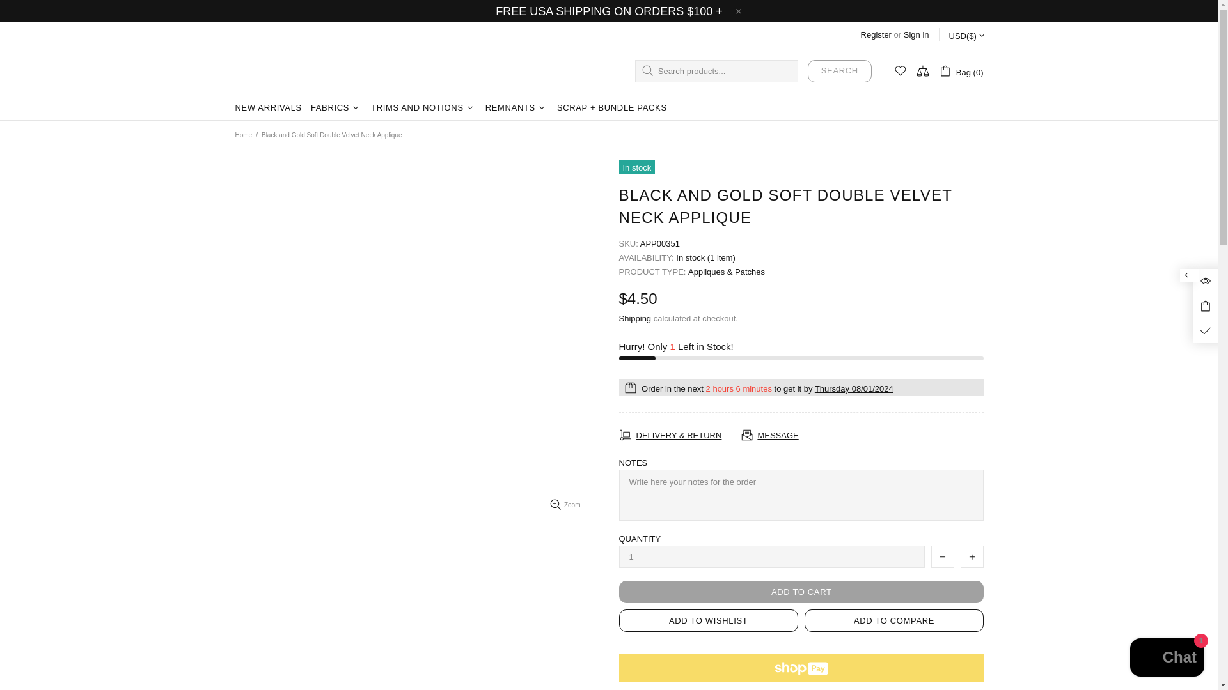 The width and height of the screenshot is (1228, 690). Describe the element at coordinates (1167, 659) in the screenshot. I see `Shopify online store chat` at that location.